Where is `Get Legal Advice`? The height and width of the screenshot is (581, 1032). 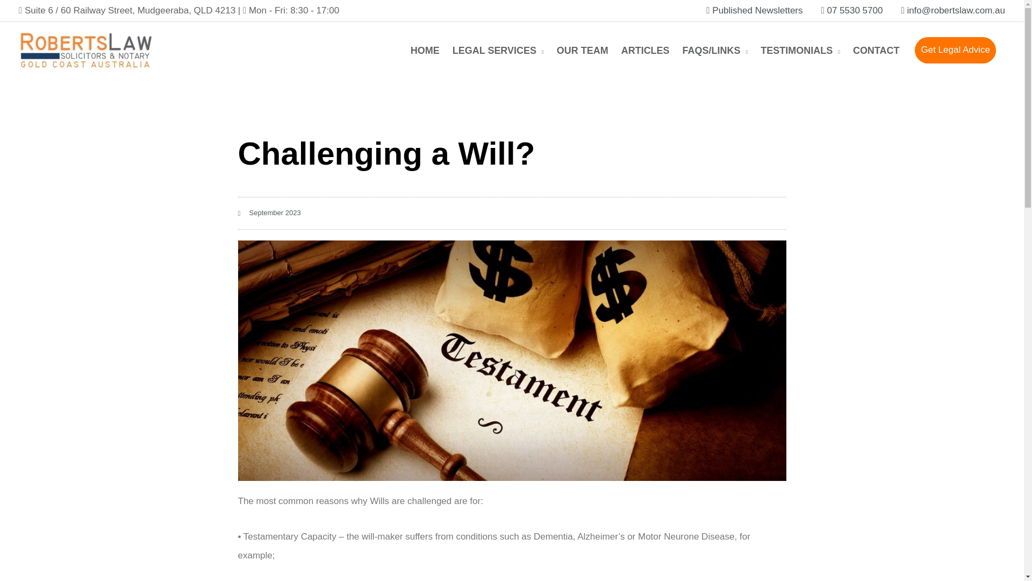
Get Legal Advice is located at coordinates (955, 50).